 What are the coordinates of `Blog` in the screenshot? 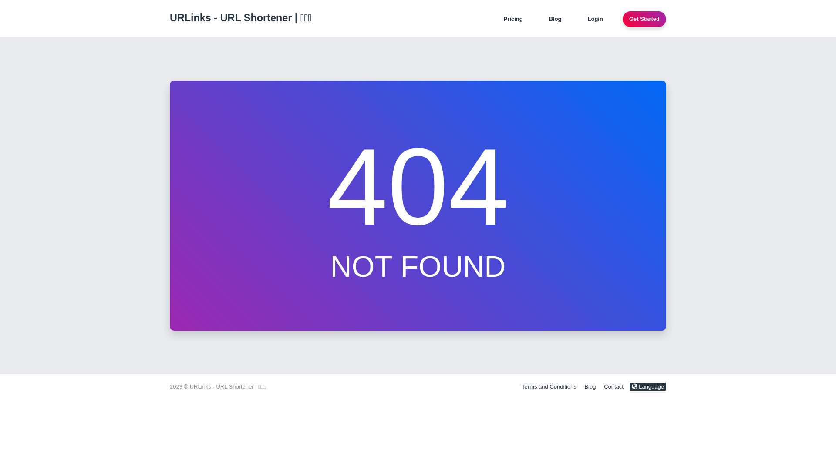 It's located at (556, 19).